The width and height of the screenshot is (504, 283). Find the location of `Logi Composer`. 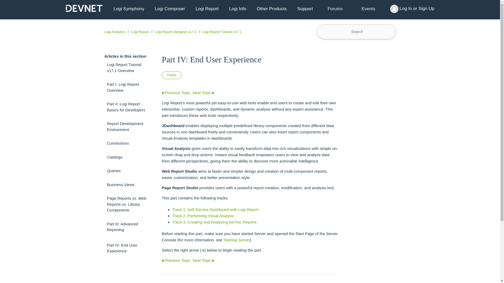

Logi Composer is located at coordinates (170, 9).